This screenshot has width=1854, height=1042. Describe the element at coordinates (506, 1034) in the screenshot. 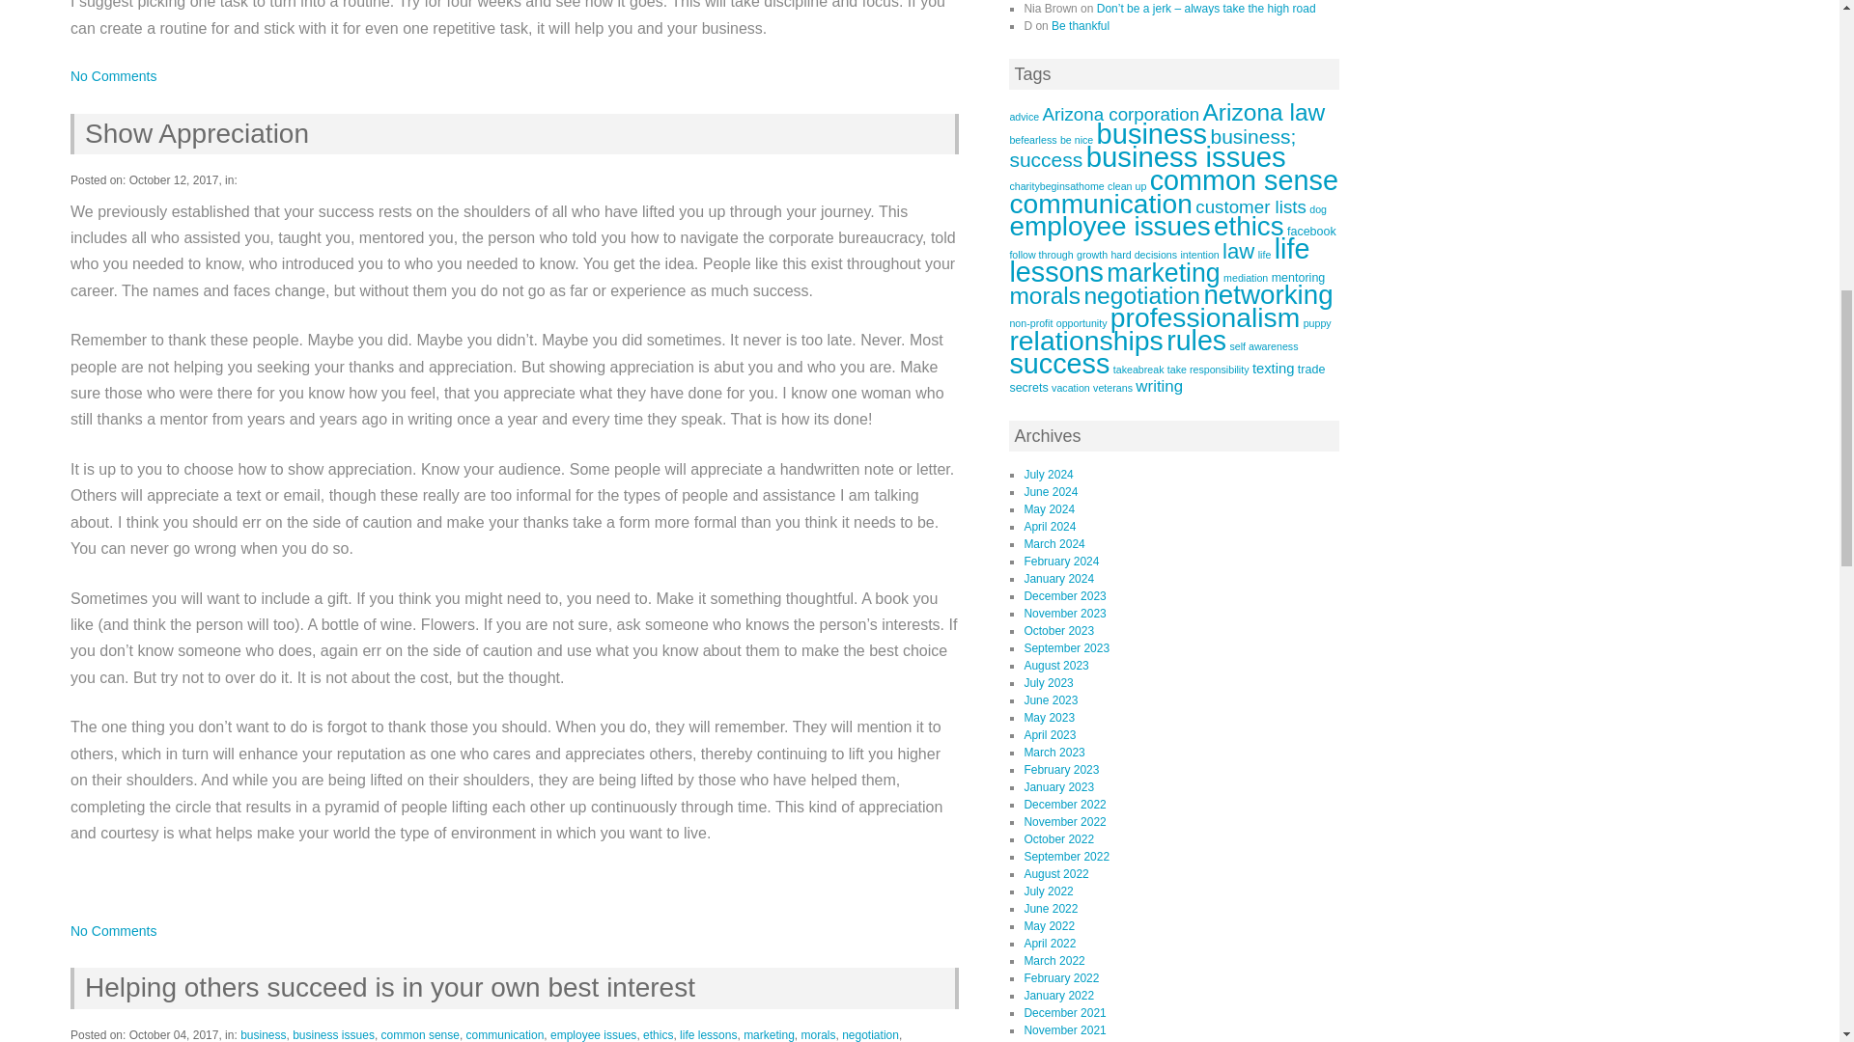

I see `communication` at that location.